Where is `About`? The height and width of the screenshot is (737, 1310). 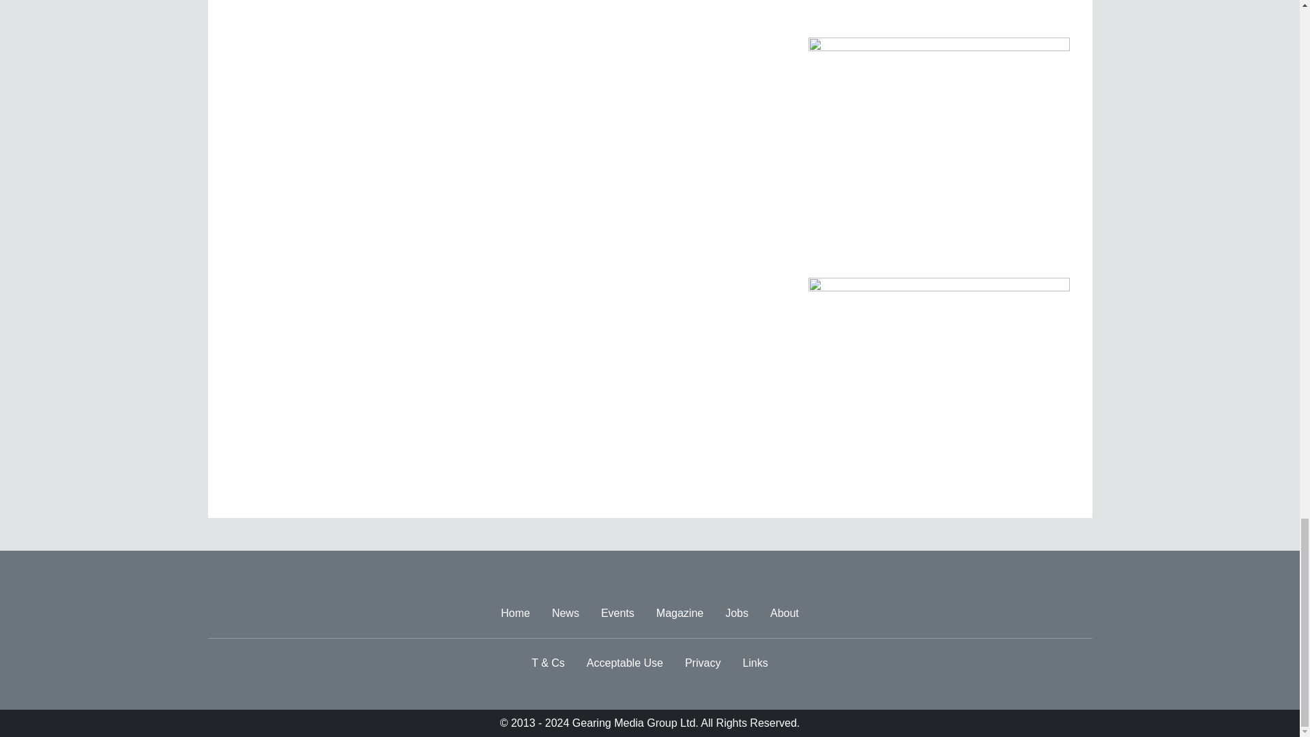 About is located at coordinates (785, 613).